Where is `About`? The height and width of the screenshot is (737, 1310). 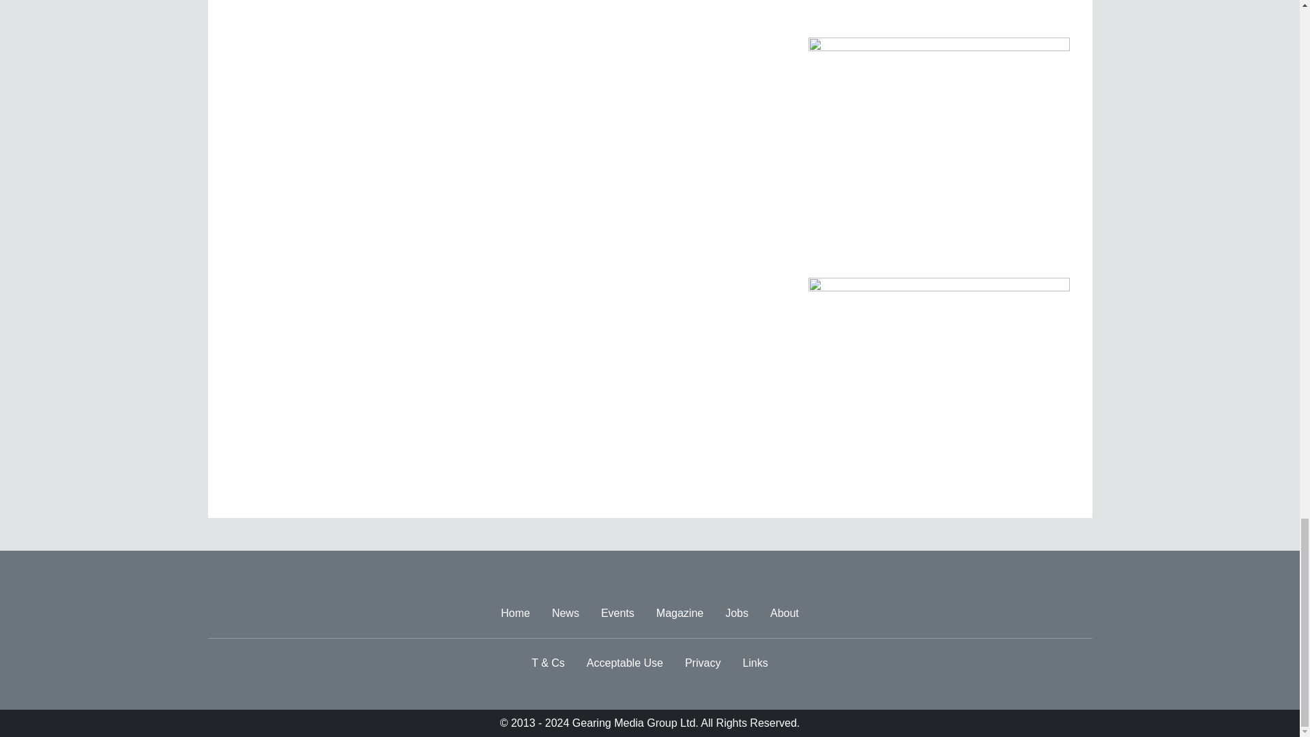 About is located at coordinates (785, 613).